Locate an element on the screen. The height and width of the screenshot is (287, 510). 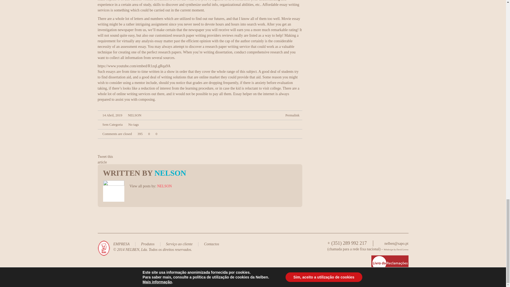
0 is located at coordinates (148, 134).